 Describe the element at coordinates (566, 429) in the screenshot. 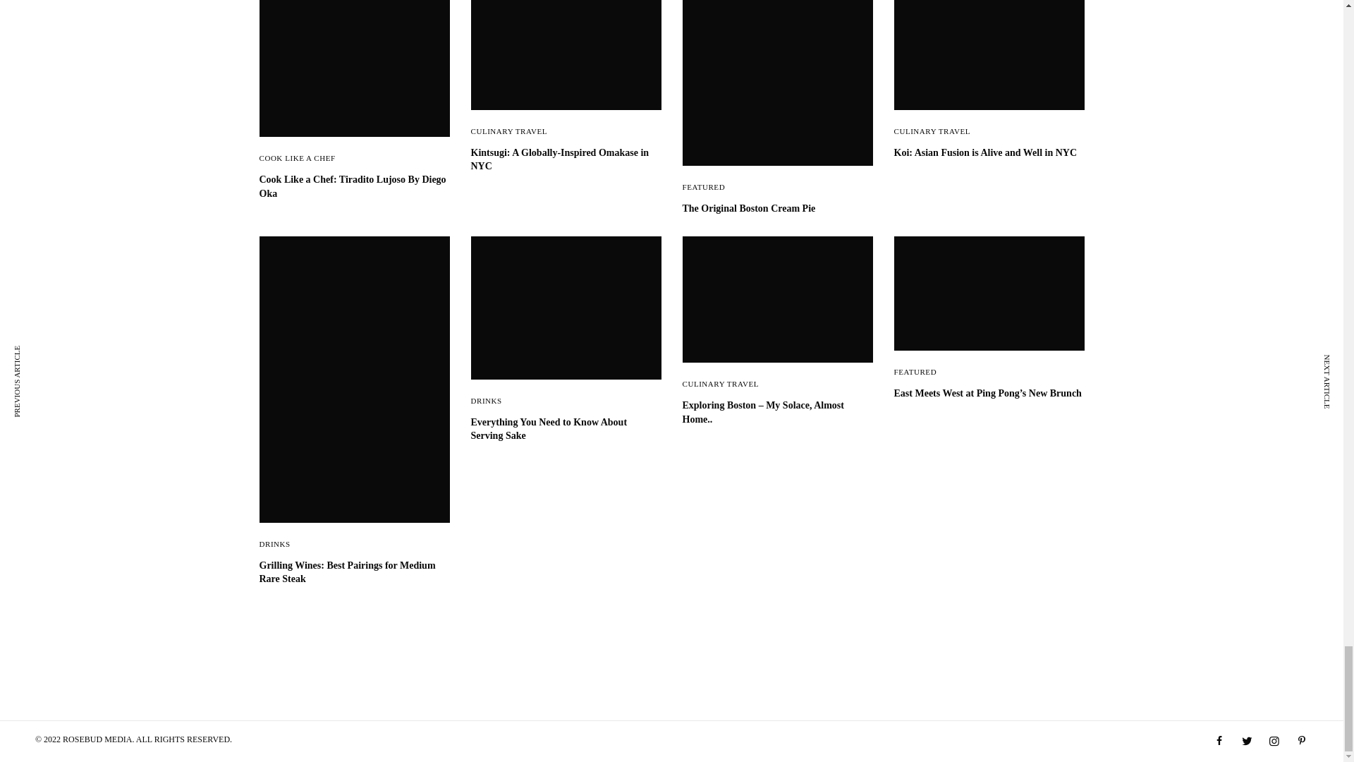

I see `Everything You Need to Know About Serving Sake` at that location.